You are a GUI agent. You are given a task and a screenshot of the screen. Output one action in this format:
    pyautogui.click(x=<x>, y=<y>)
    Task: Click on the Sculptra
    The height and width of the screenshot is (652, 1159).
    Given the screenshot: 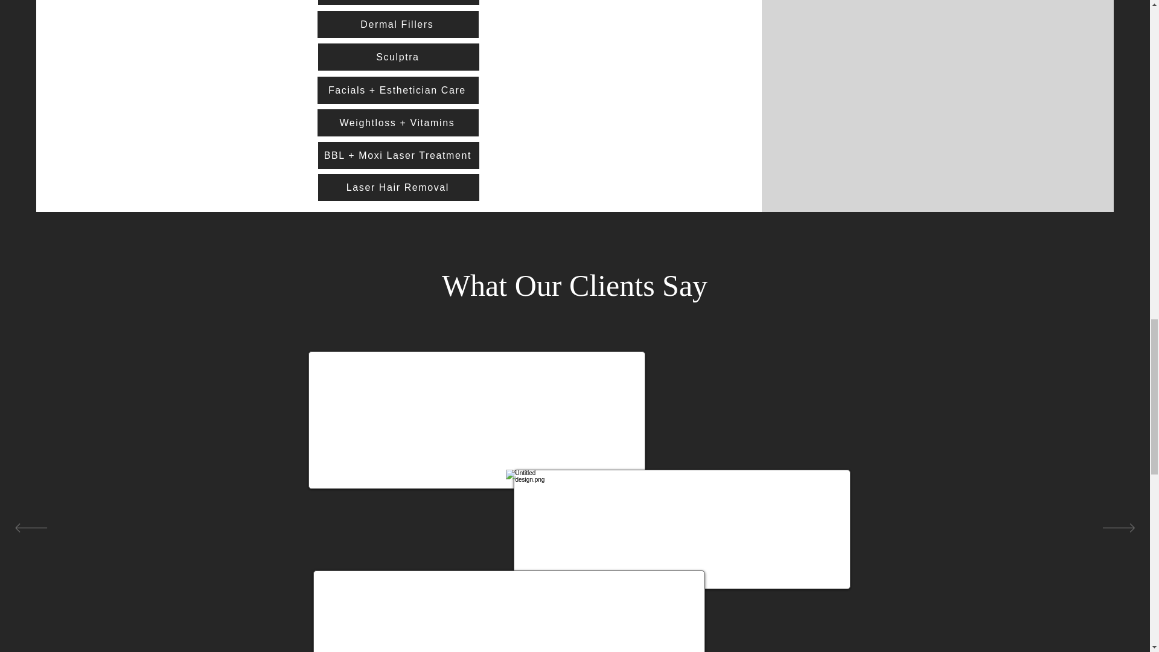 What is the action you would take?
    pyautogui.click(x=398, y=57)
    